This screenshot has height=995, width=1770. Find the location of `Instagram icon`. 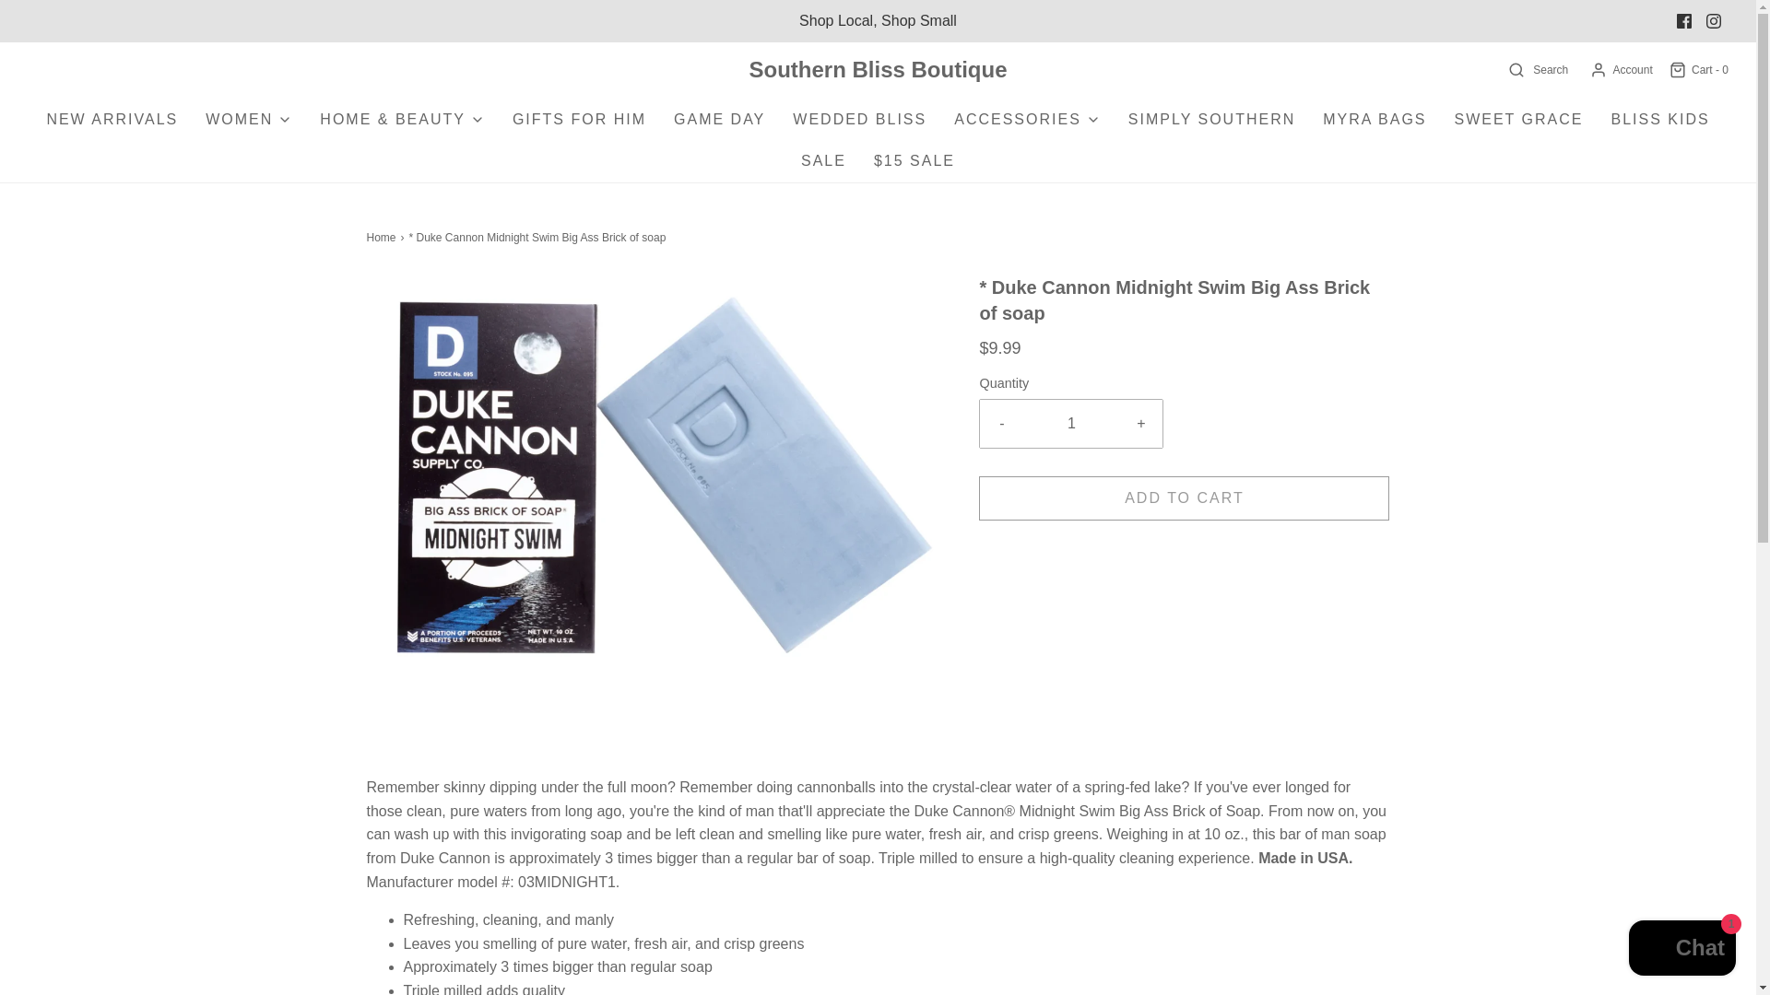

Instagram icon is located at coordinates (1714, 20).